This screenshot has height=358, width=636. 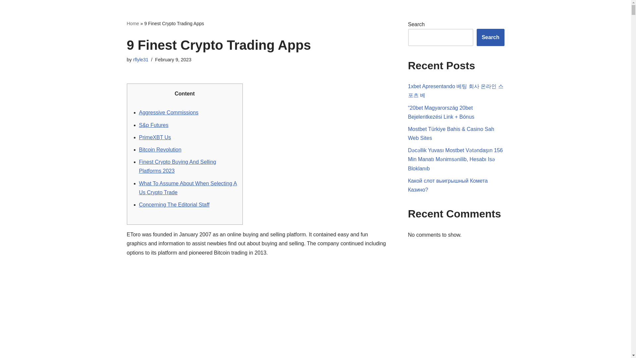 What do you see at coordinates (178, 166) in the screenshot?
I see `Finest Crypto Buying And Selling Platforms 2023` at bounding box center [178, 166].